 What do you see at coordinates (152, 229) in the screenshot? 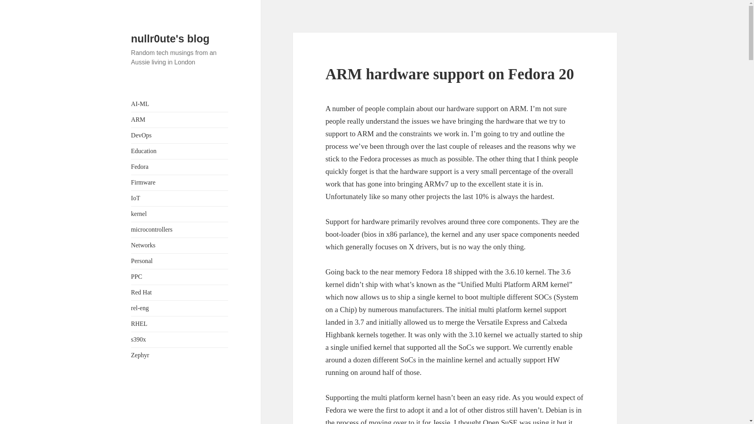
I see `microcontrollers` at bounding box center [152, 229].